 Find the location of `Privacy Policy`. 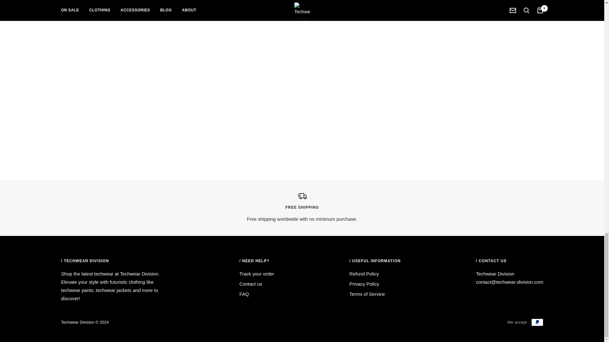

Privacy Policy is located at coordinates (364, 284).